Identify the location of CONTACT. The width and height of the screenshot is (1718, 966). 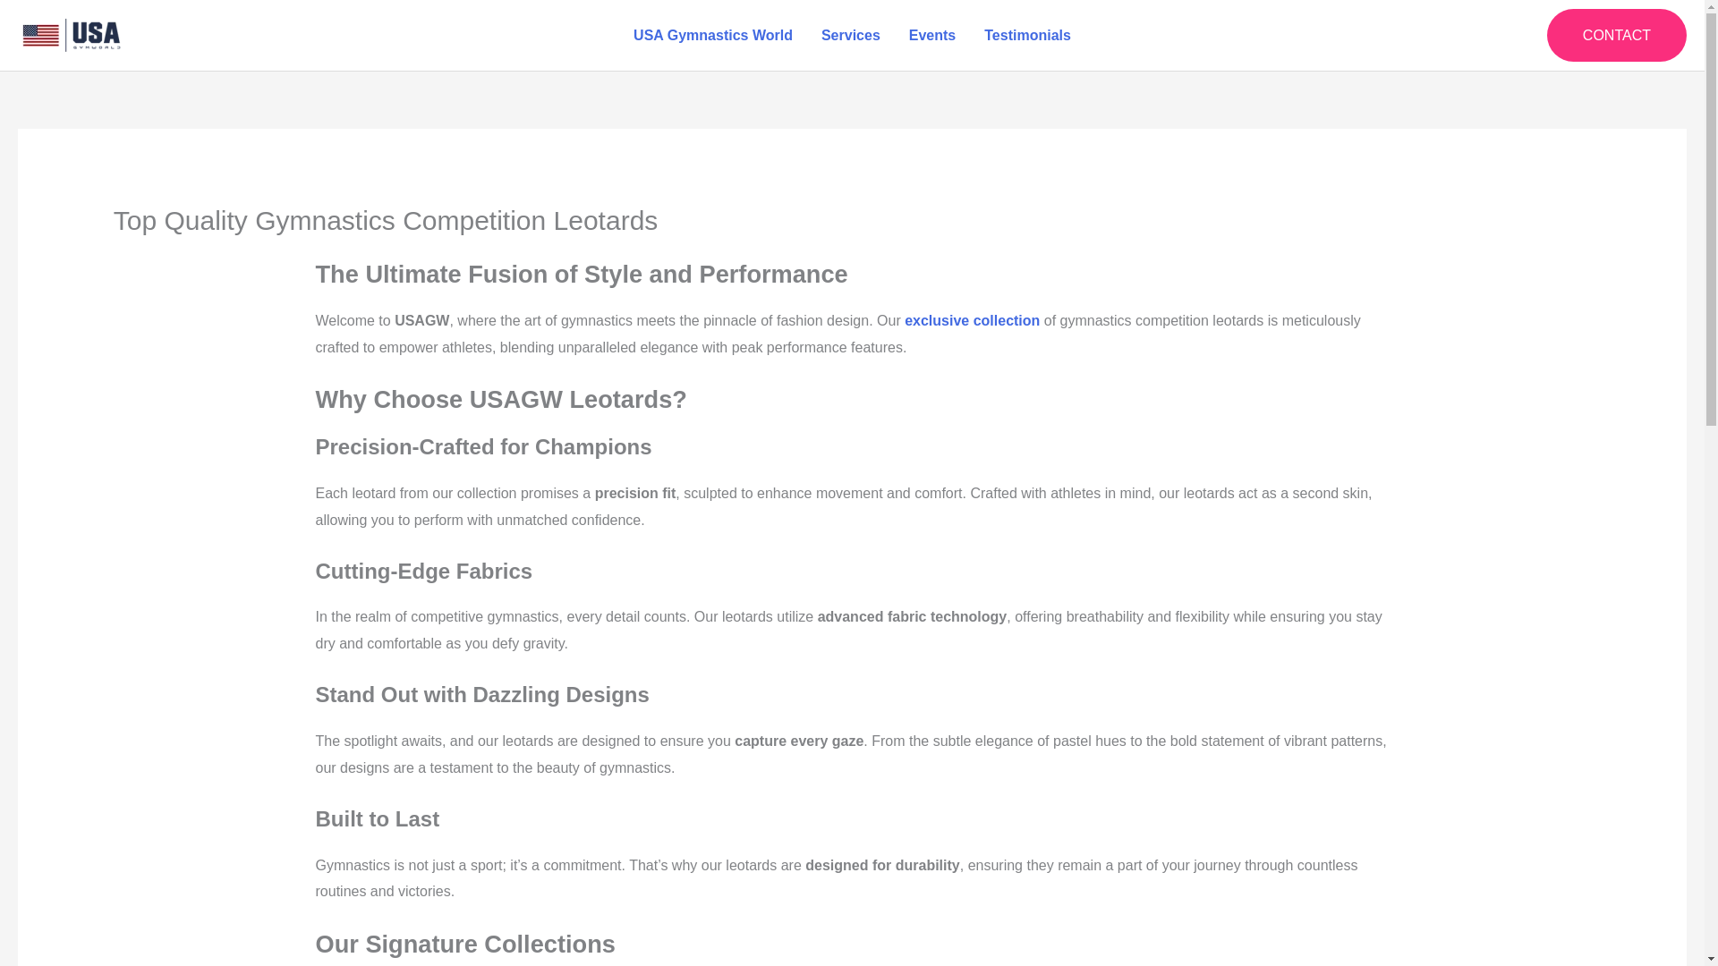
(1617, 36).